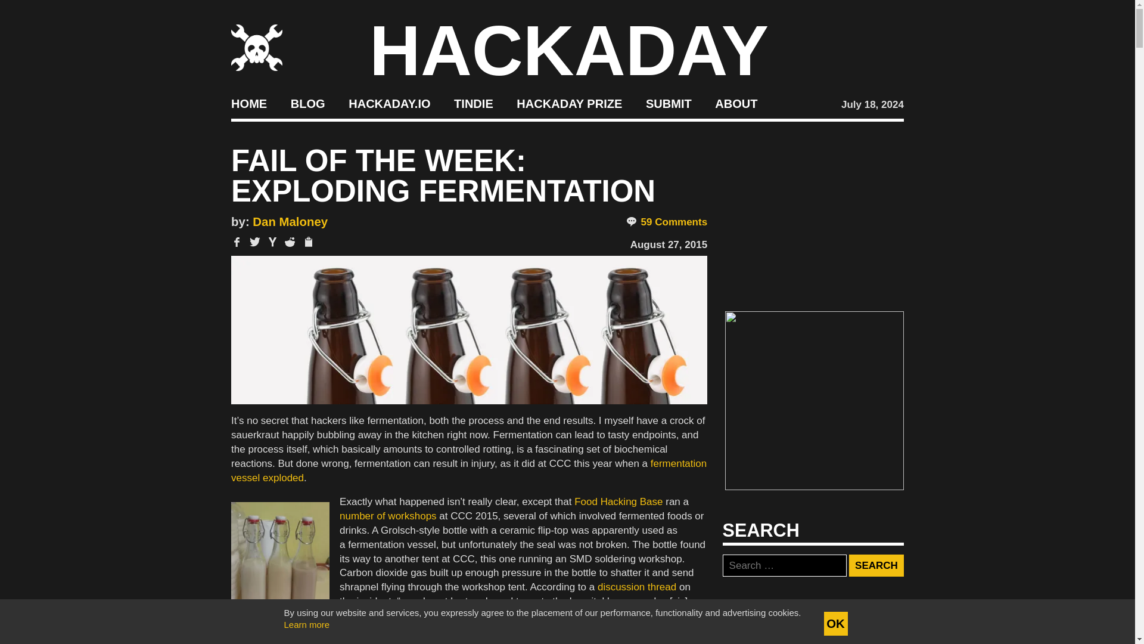  Describe the element at coordinates (468, 470) in the screenshot. I see `fermentation vessel exploded` at that location.